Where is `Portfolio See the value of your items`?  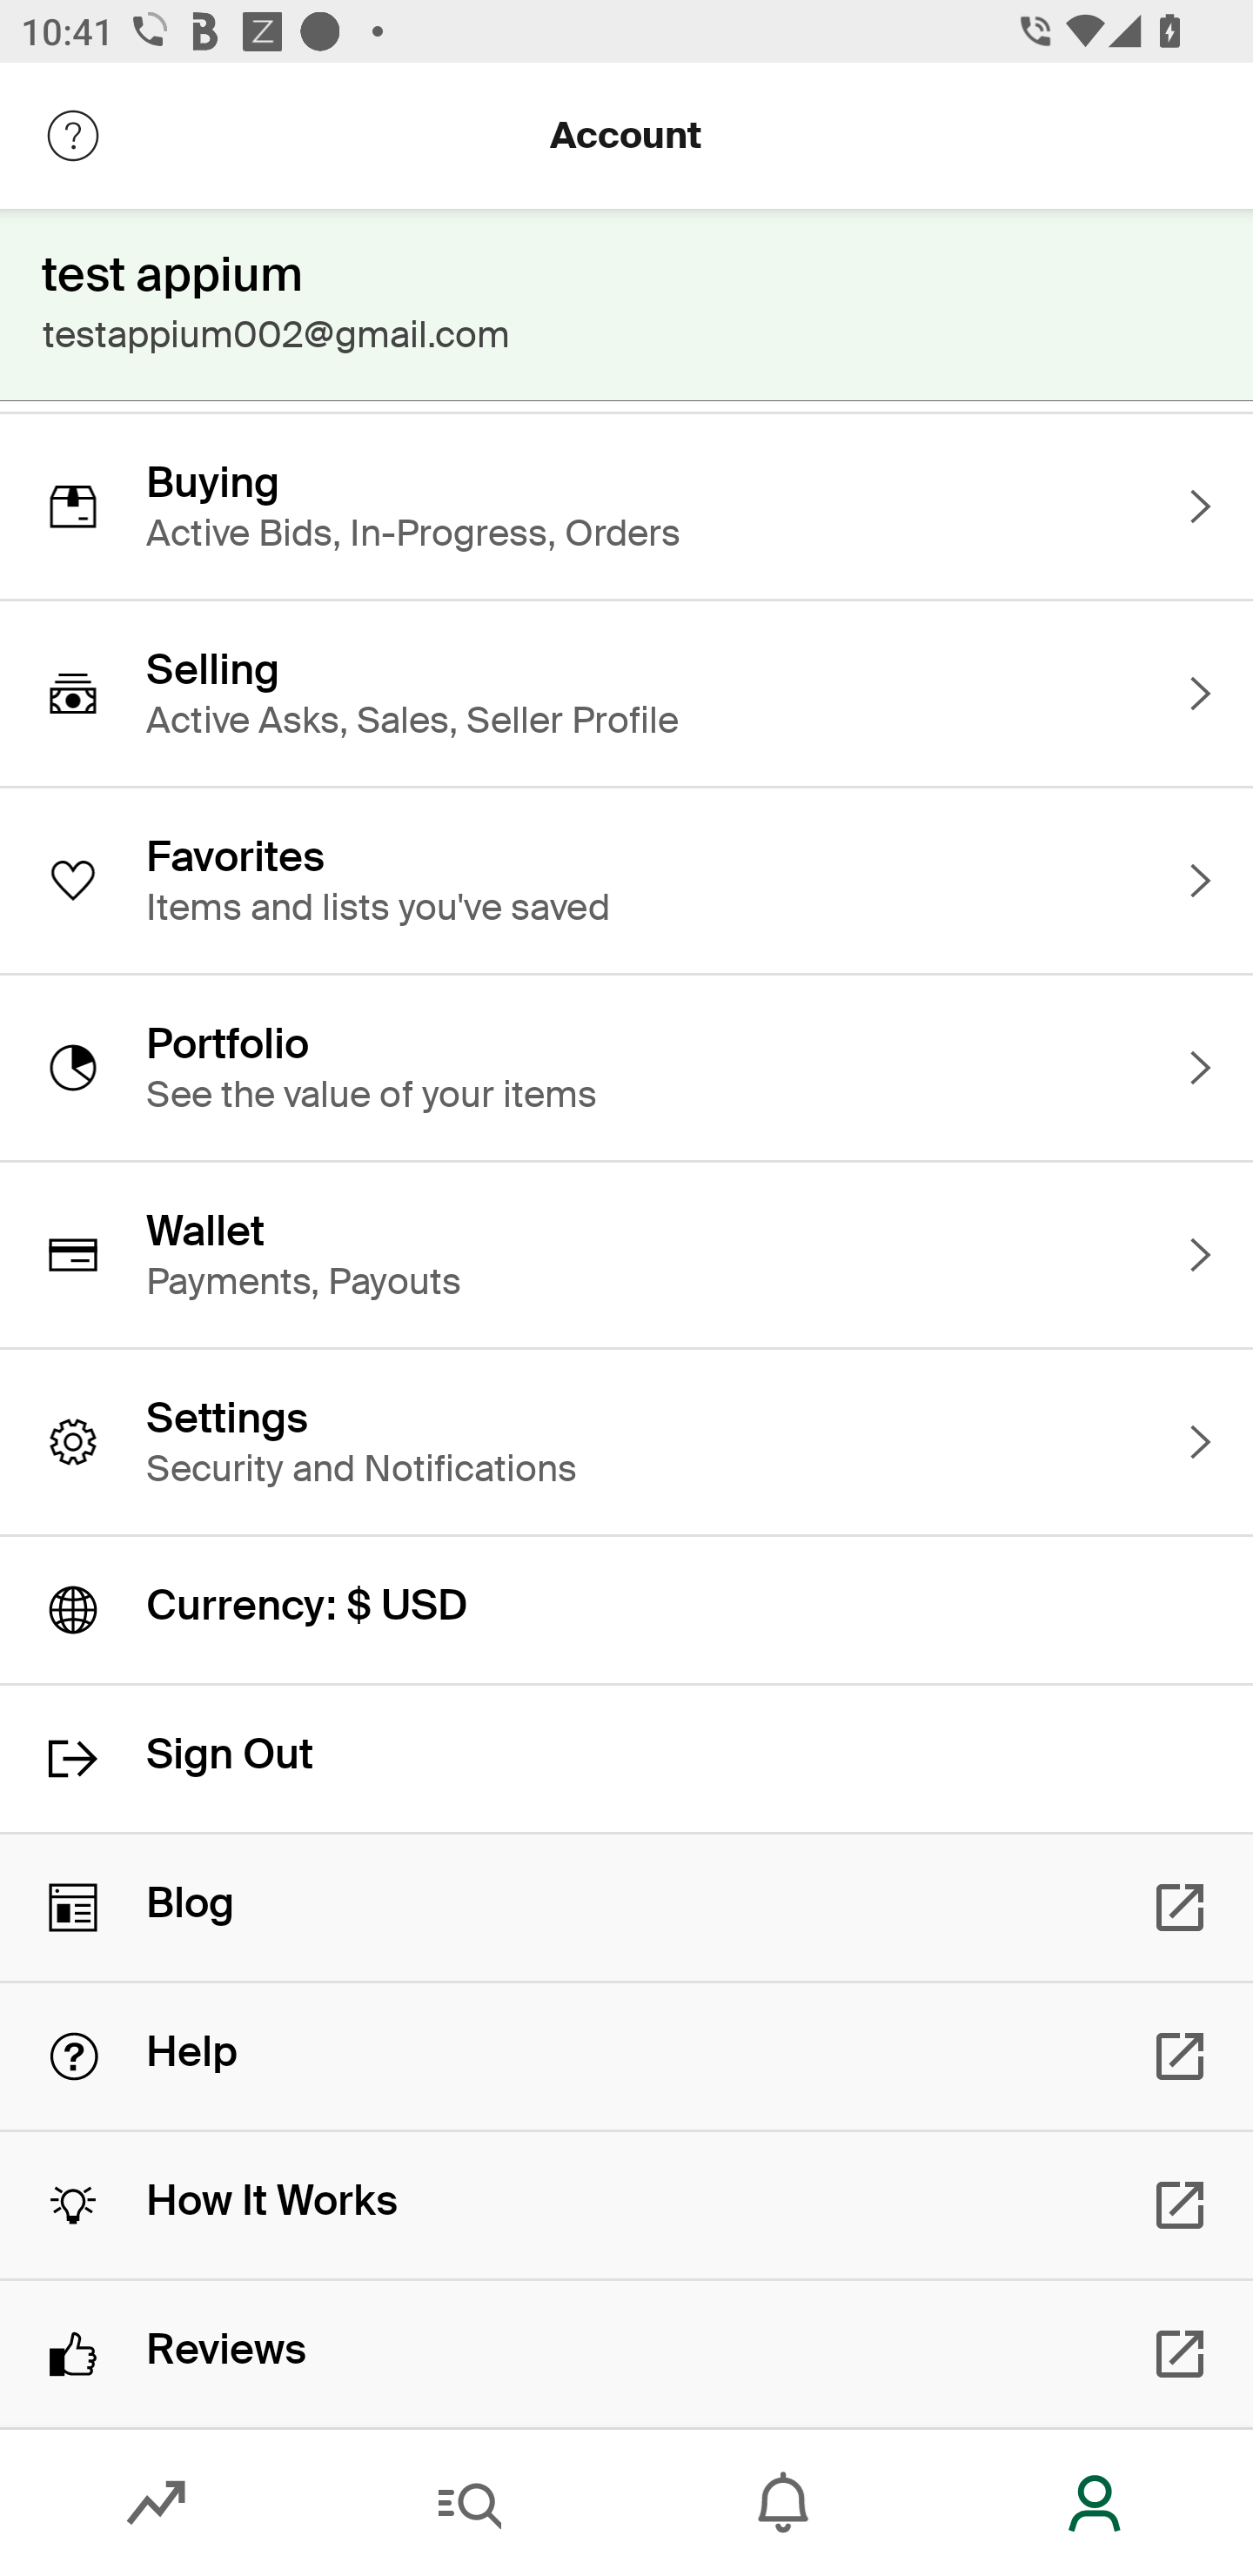 Portfolio See the value of your items is located at coordinates (626, 1067).